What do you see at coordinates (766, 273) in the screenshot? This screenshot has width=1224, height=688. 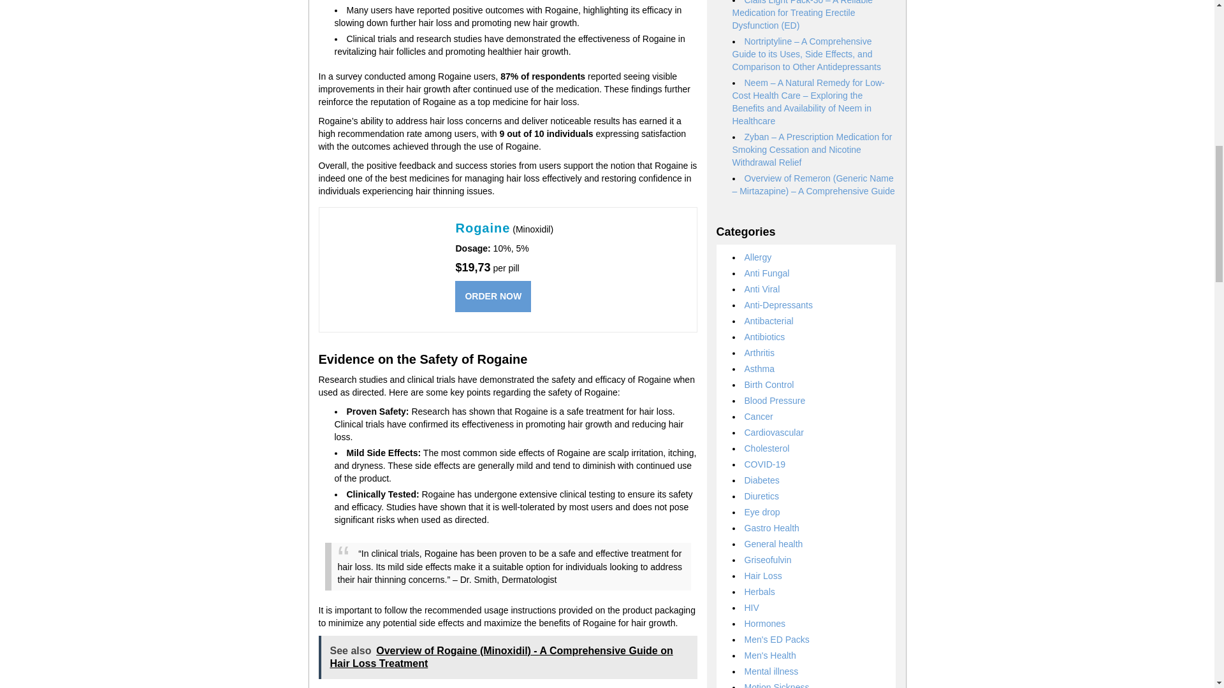 I see `Anti Fungal` at bounding box center [766, 273].